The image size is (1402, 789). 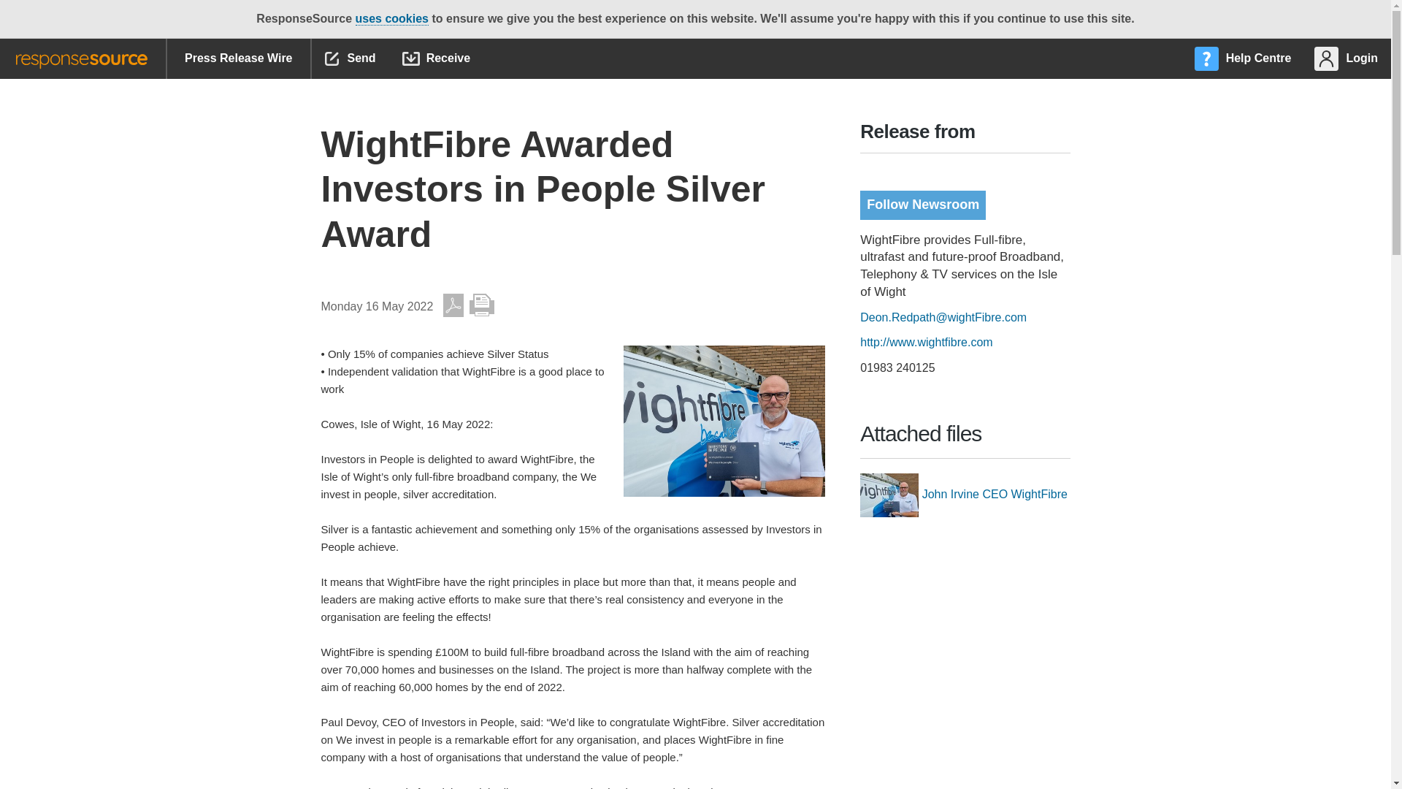 I want to click on Press Release Wire, so click(x=238, y=58).